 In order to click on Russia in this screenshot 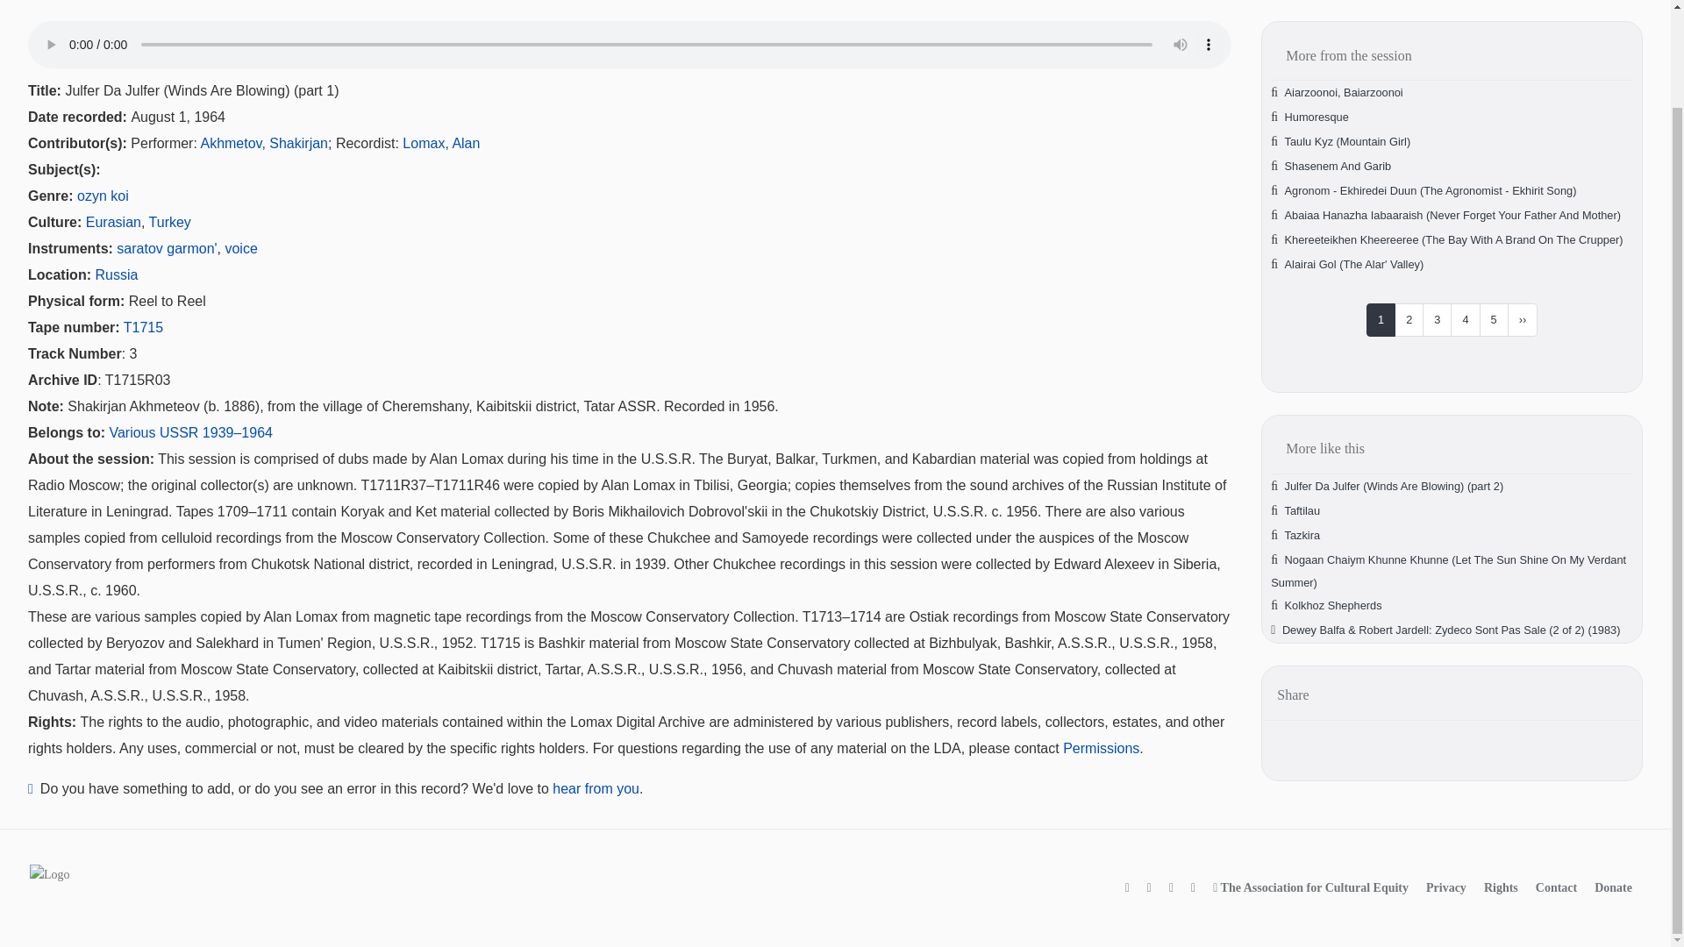, I will do `click(116, 274)`.